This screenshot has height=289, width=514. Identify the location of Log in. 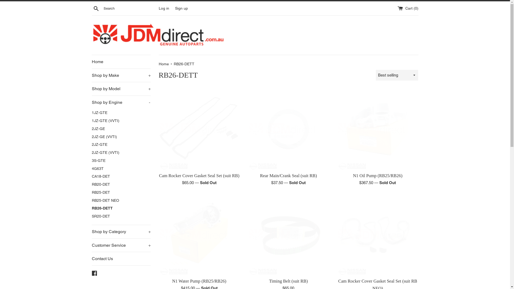
(164, 8).